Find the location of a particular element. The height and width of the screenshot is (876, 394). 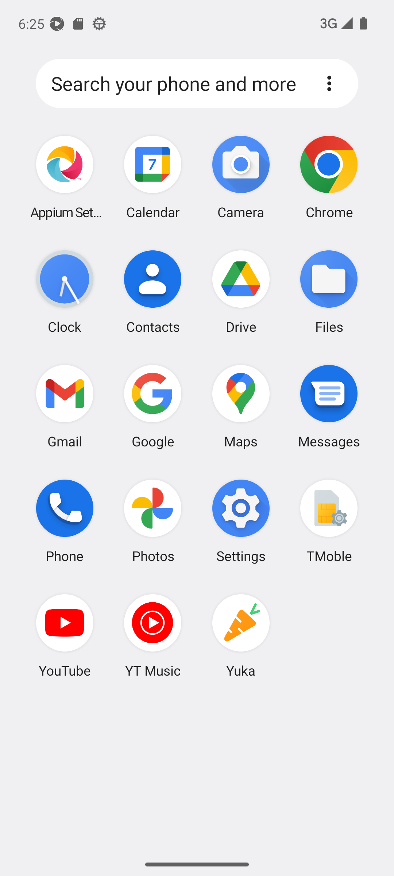

Phone is located at coordinates (65, 520).